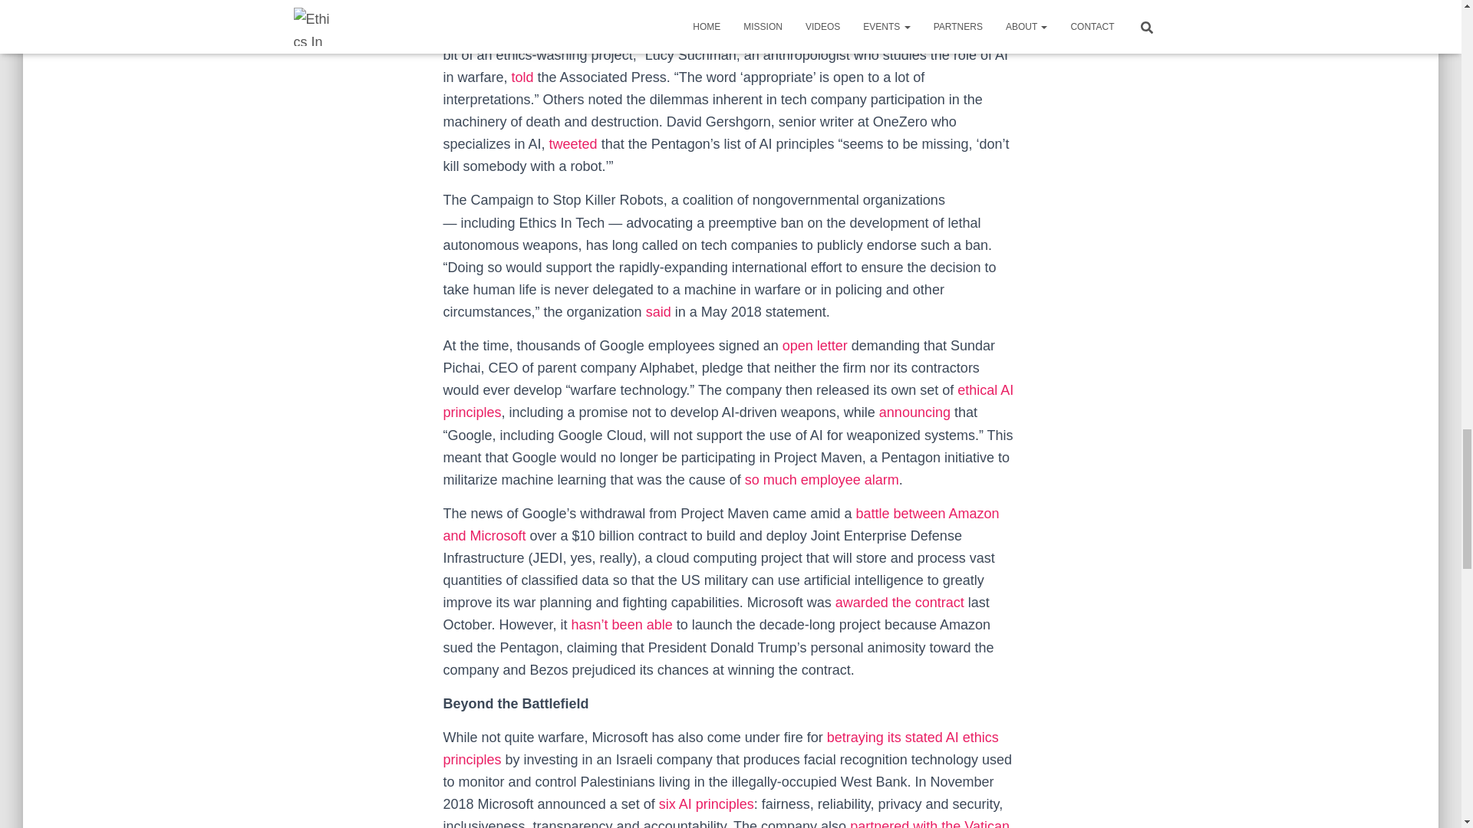  I want to click on announcing, so click(914, 412).